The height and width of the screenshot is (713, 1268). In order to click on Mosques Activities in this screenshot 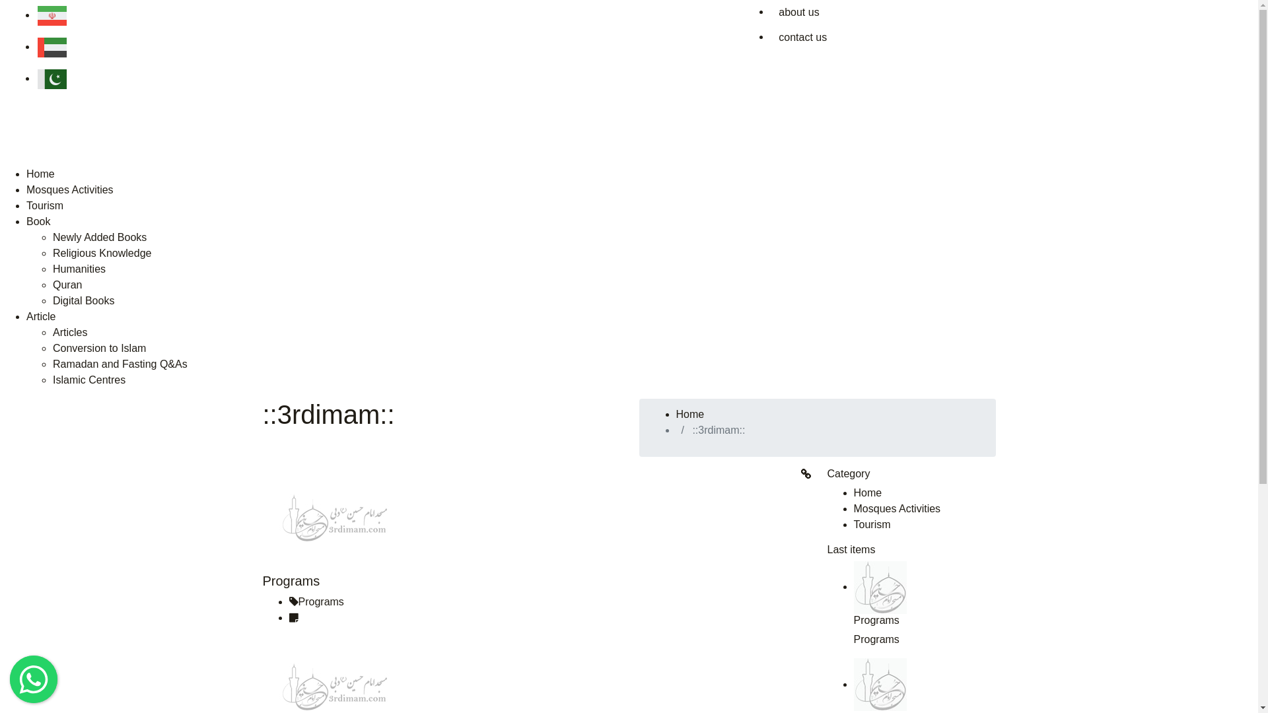, I will do `click(897, 508)`.